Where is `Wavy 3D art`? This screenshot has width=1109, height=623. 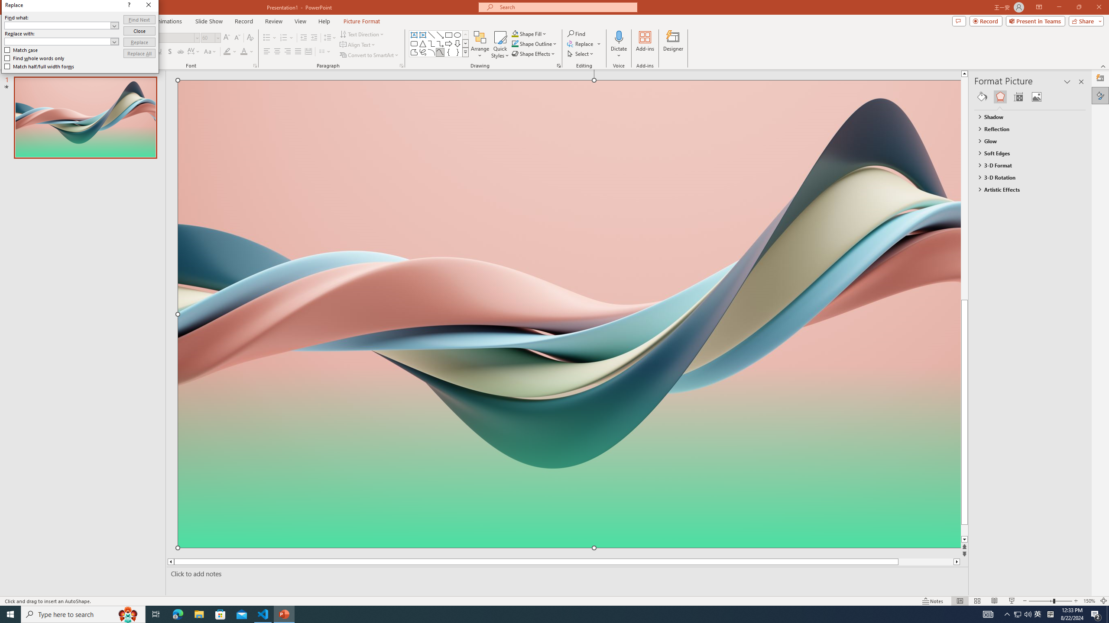
Wavy 3D art is located at coordinates (569, 314).